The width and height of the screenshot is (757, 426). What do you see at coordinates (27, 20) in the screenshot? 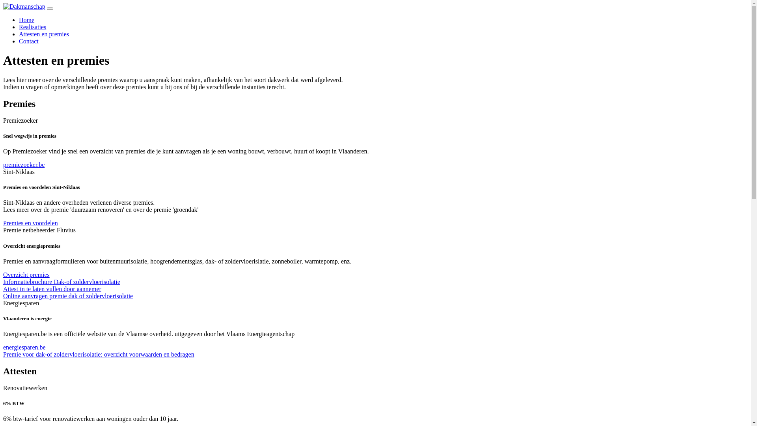
I see `Home` at bounding box center [27, 20].